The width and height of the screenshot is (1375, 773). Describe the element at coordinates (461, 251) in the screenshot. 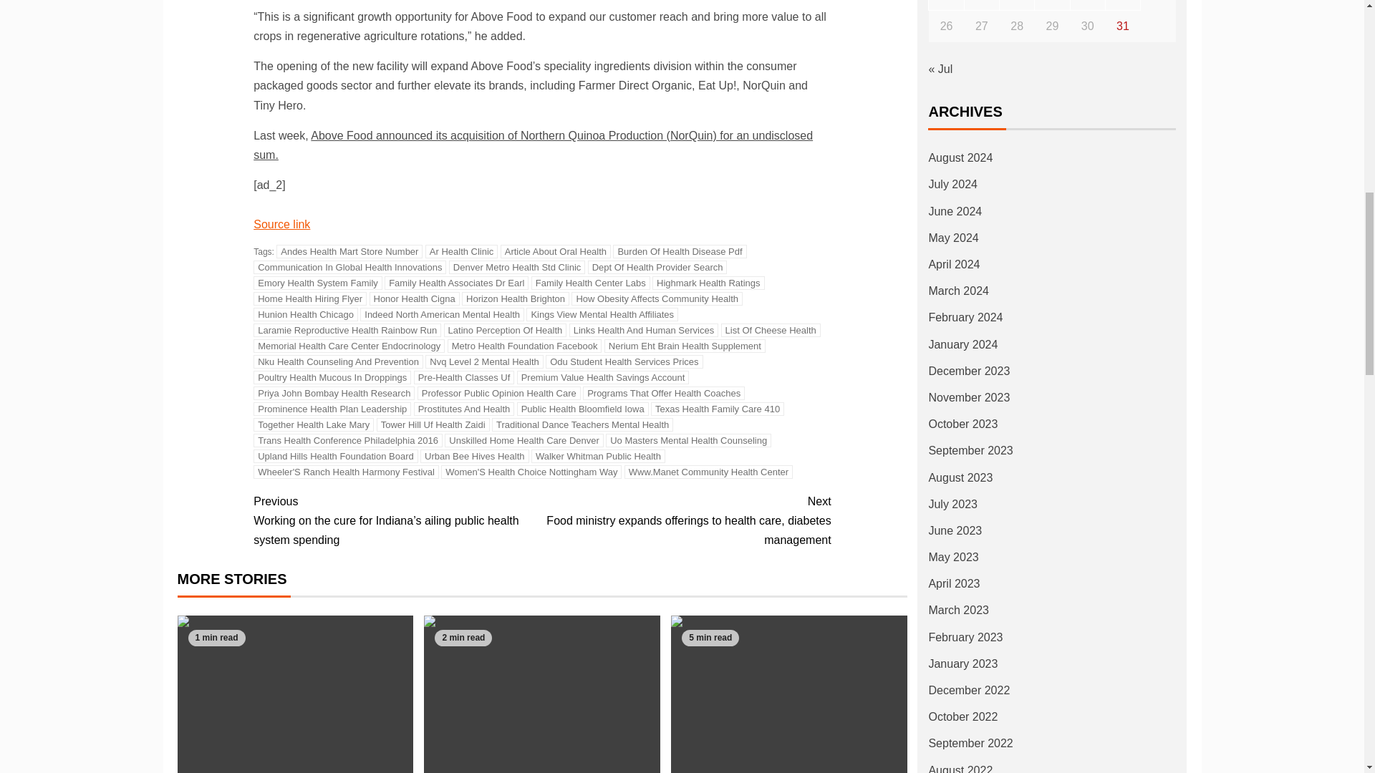

I see `Ar Health Clinic` at that location.